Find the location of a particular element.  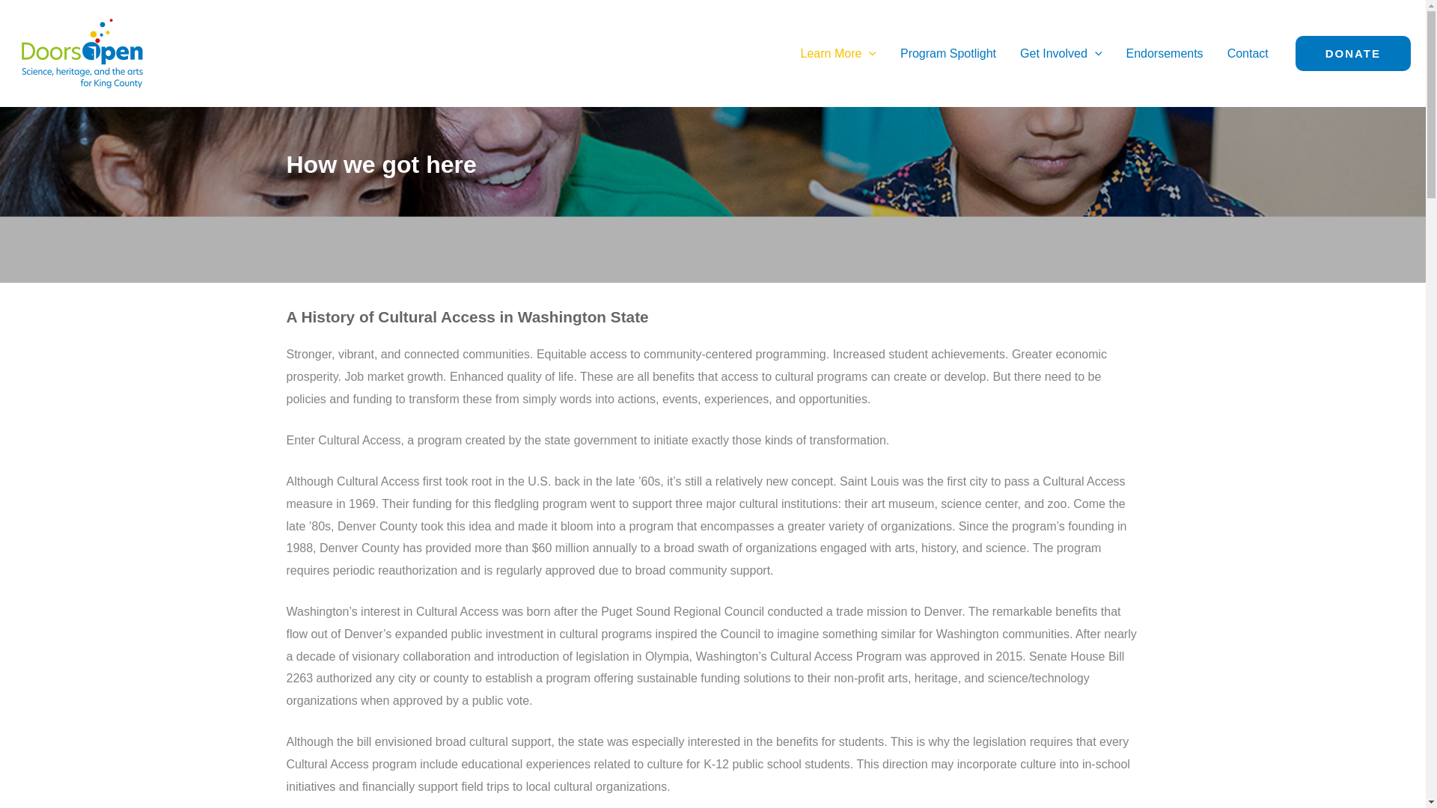

Program Spotlight is located at coordinates (948, 52).